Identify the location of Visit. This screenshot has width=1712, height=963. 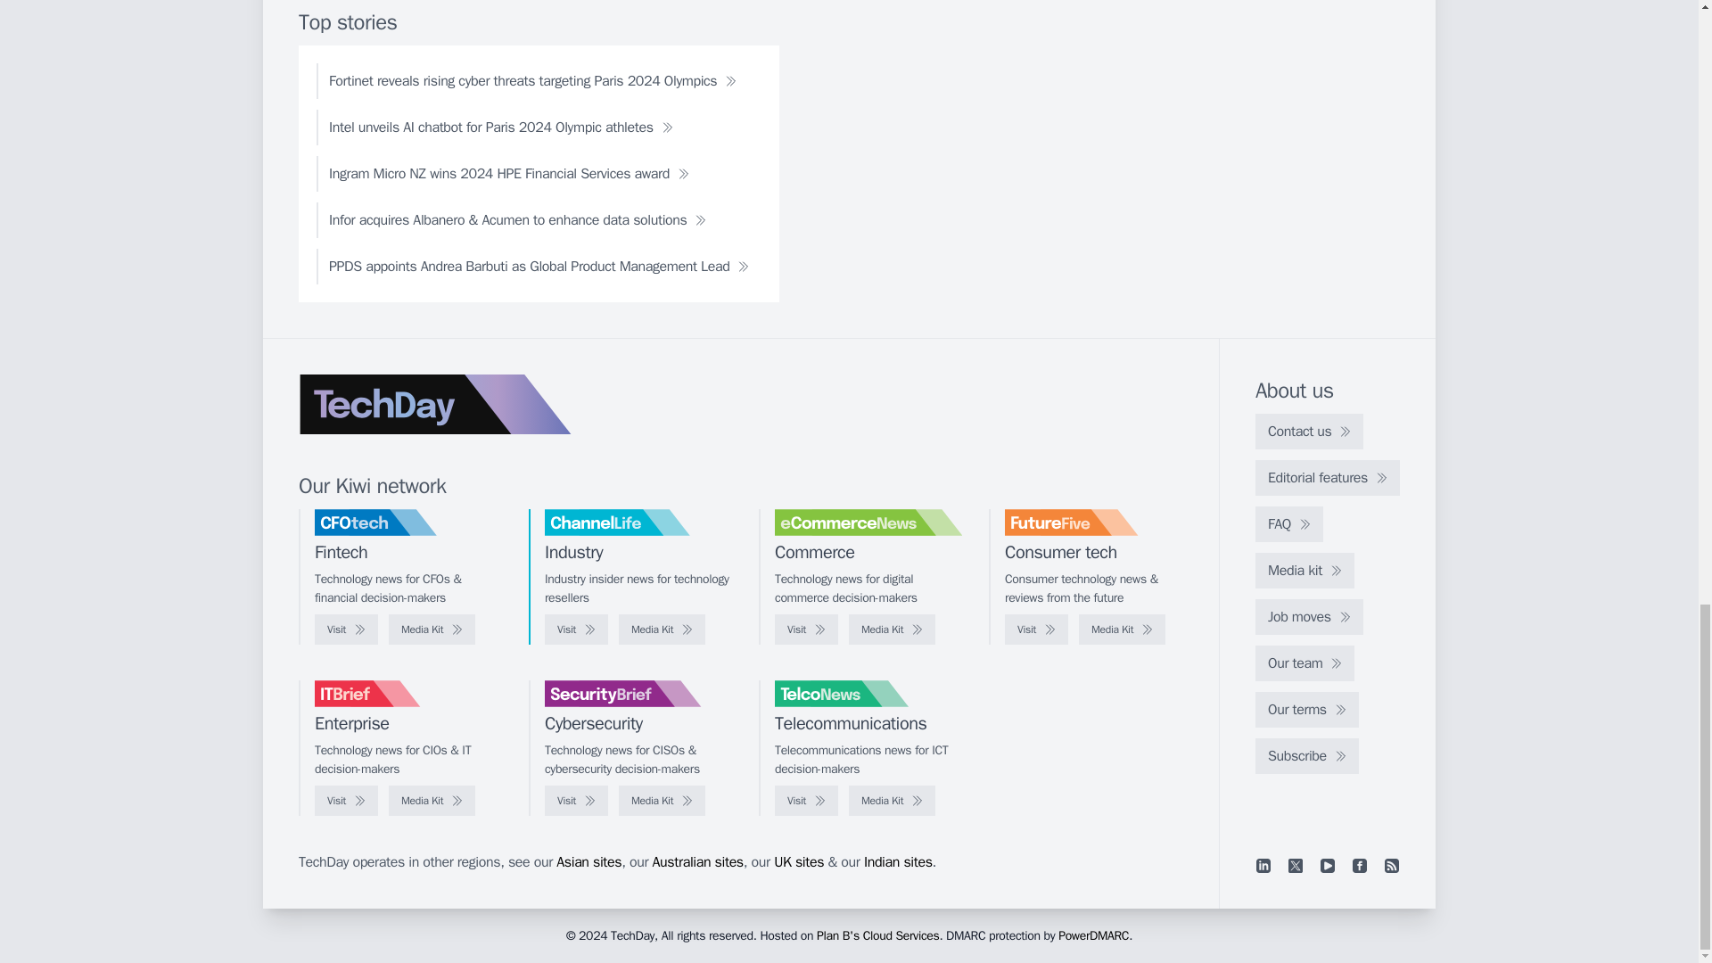
(346, 630).